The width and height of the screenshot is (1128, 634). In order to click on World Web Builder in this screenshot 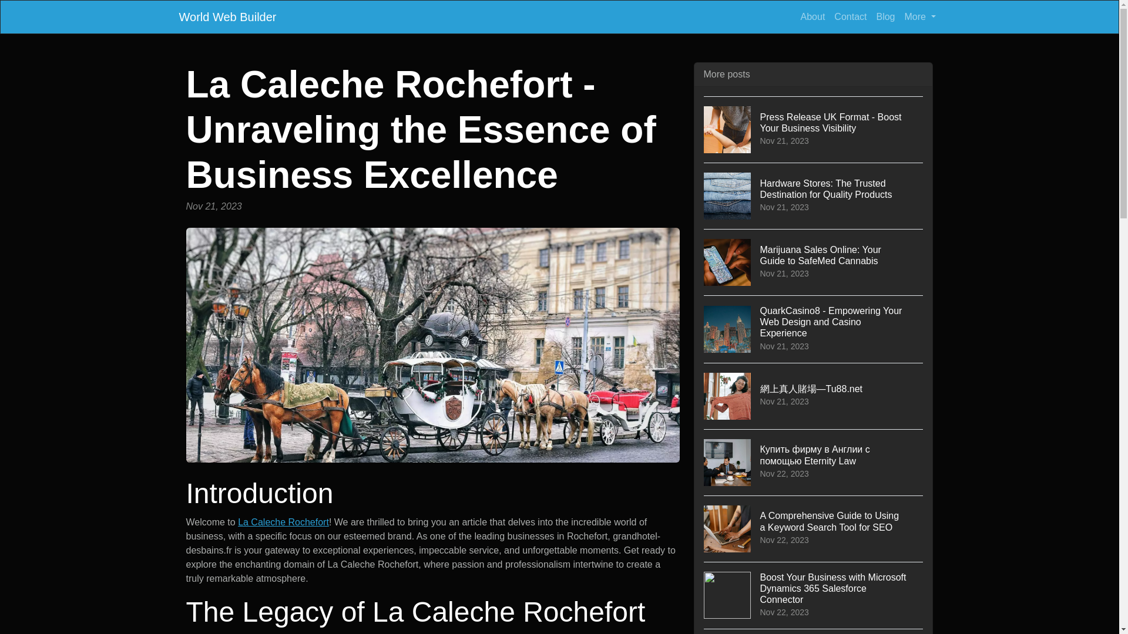, I will do `click(227, 16)`.